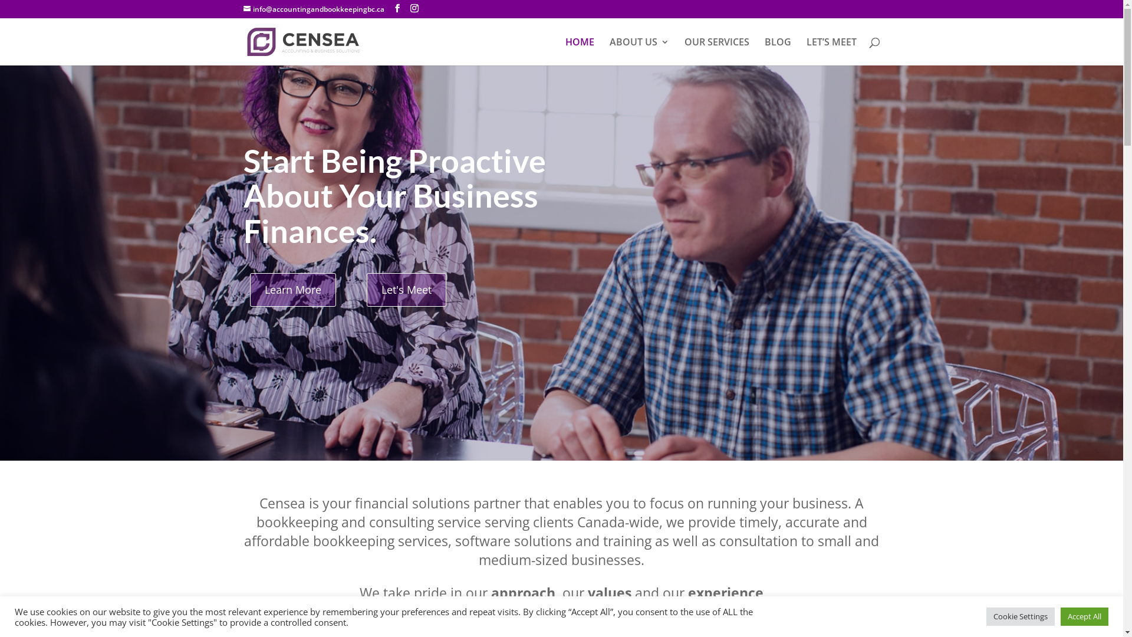 The width and height of the screenshot is (1132, 637). What do you see at coordinates (1021, 617) in the screenshot?
I see `Cookie Settings` at bounding box center [1021, 617].